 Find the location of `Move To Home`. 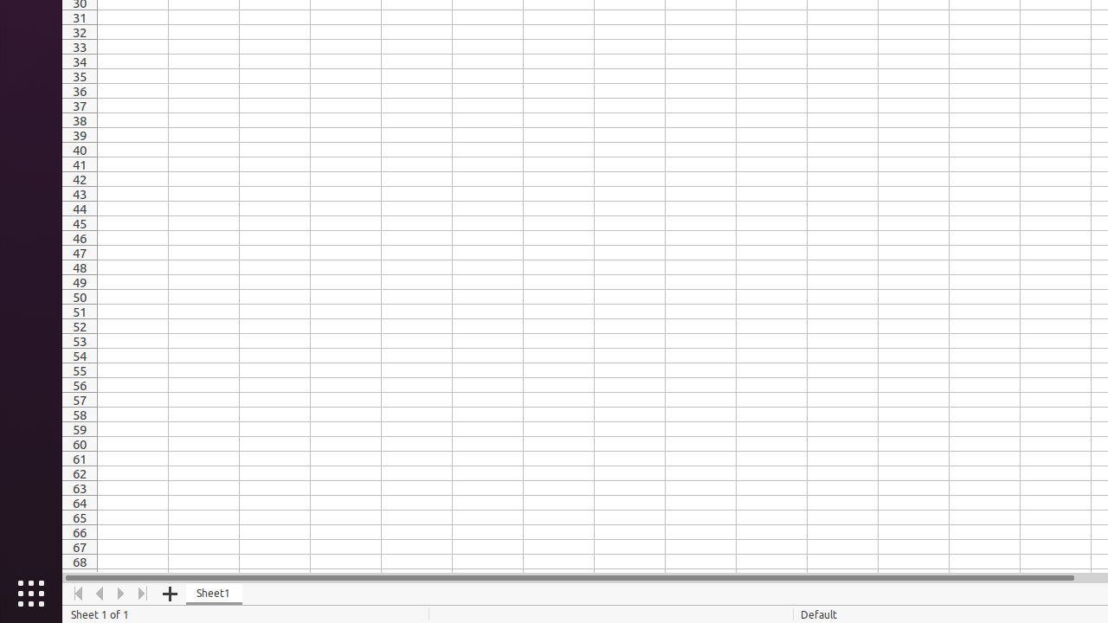

Move To Home is located at coordinates (78, 594).